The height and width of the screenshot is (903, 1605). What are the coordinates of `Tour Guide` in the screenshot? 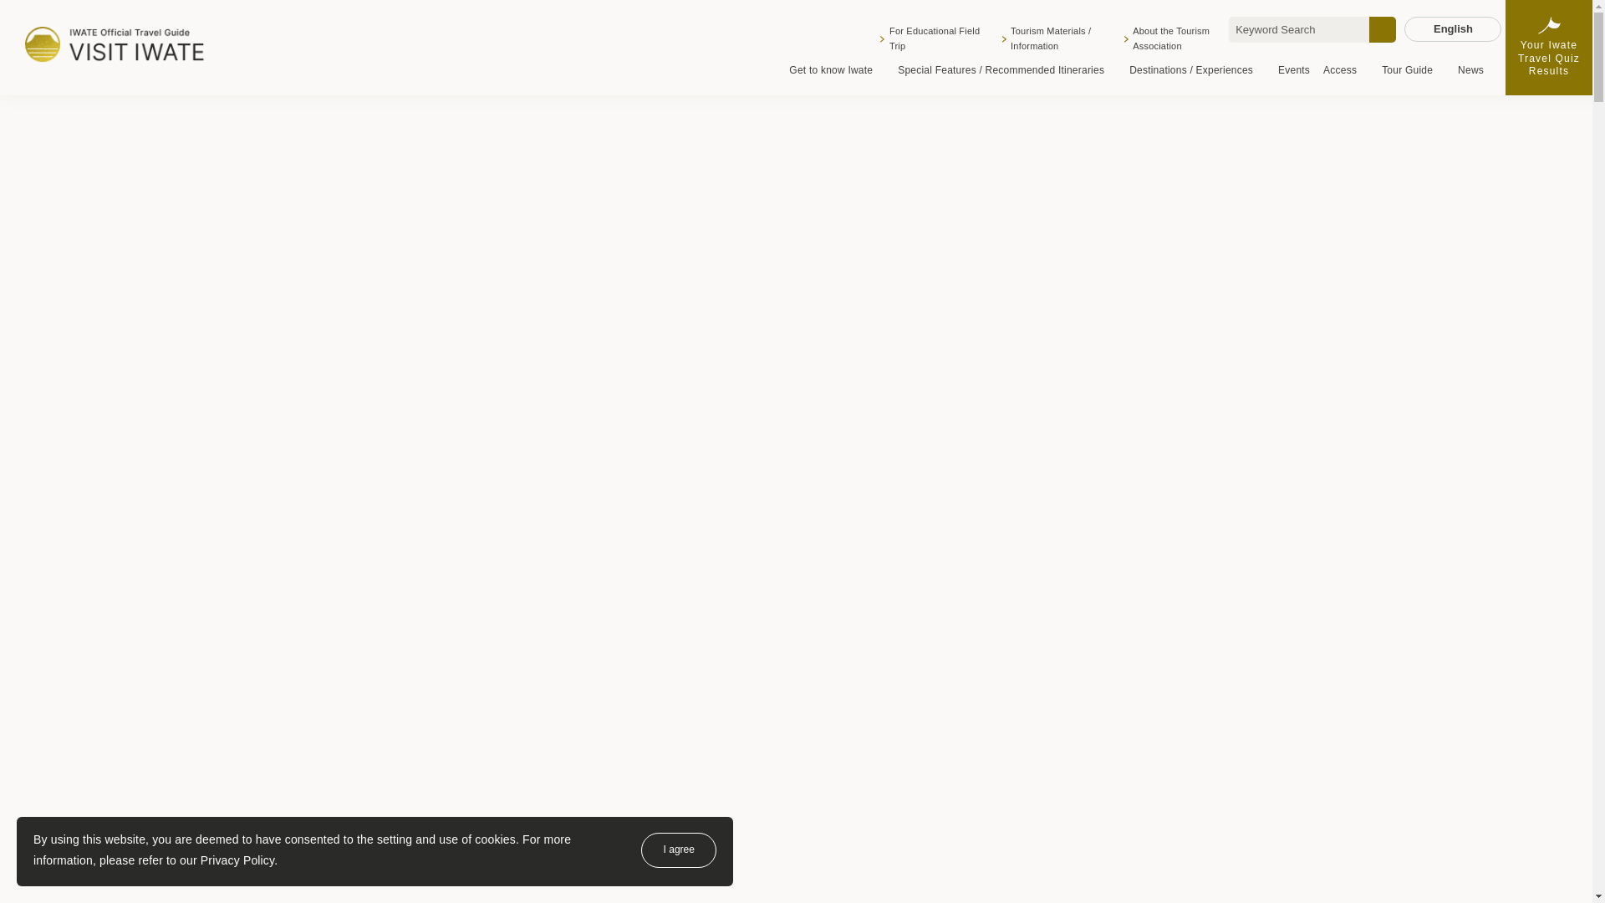 It's located at (1413, 70).